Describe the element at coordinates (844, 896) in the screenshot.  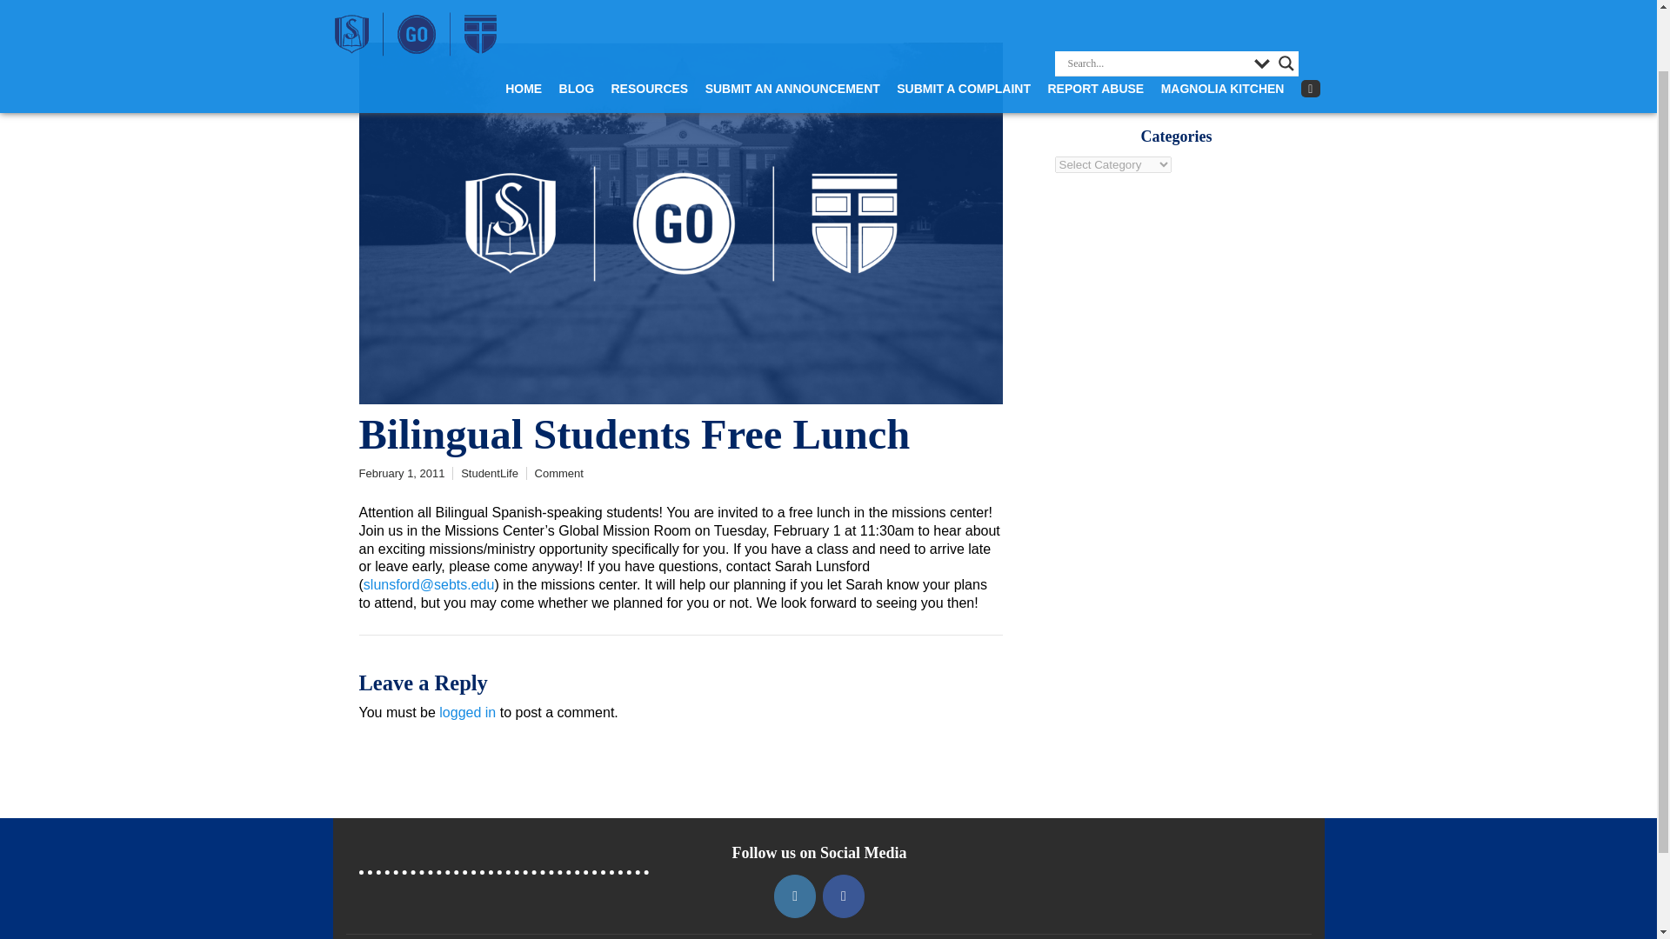
I see `Around Southeastern on Facebook` at that location.